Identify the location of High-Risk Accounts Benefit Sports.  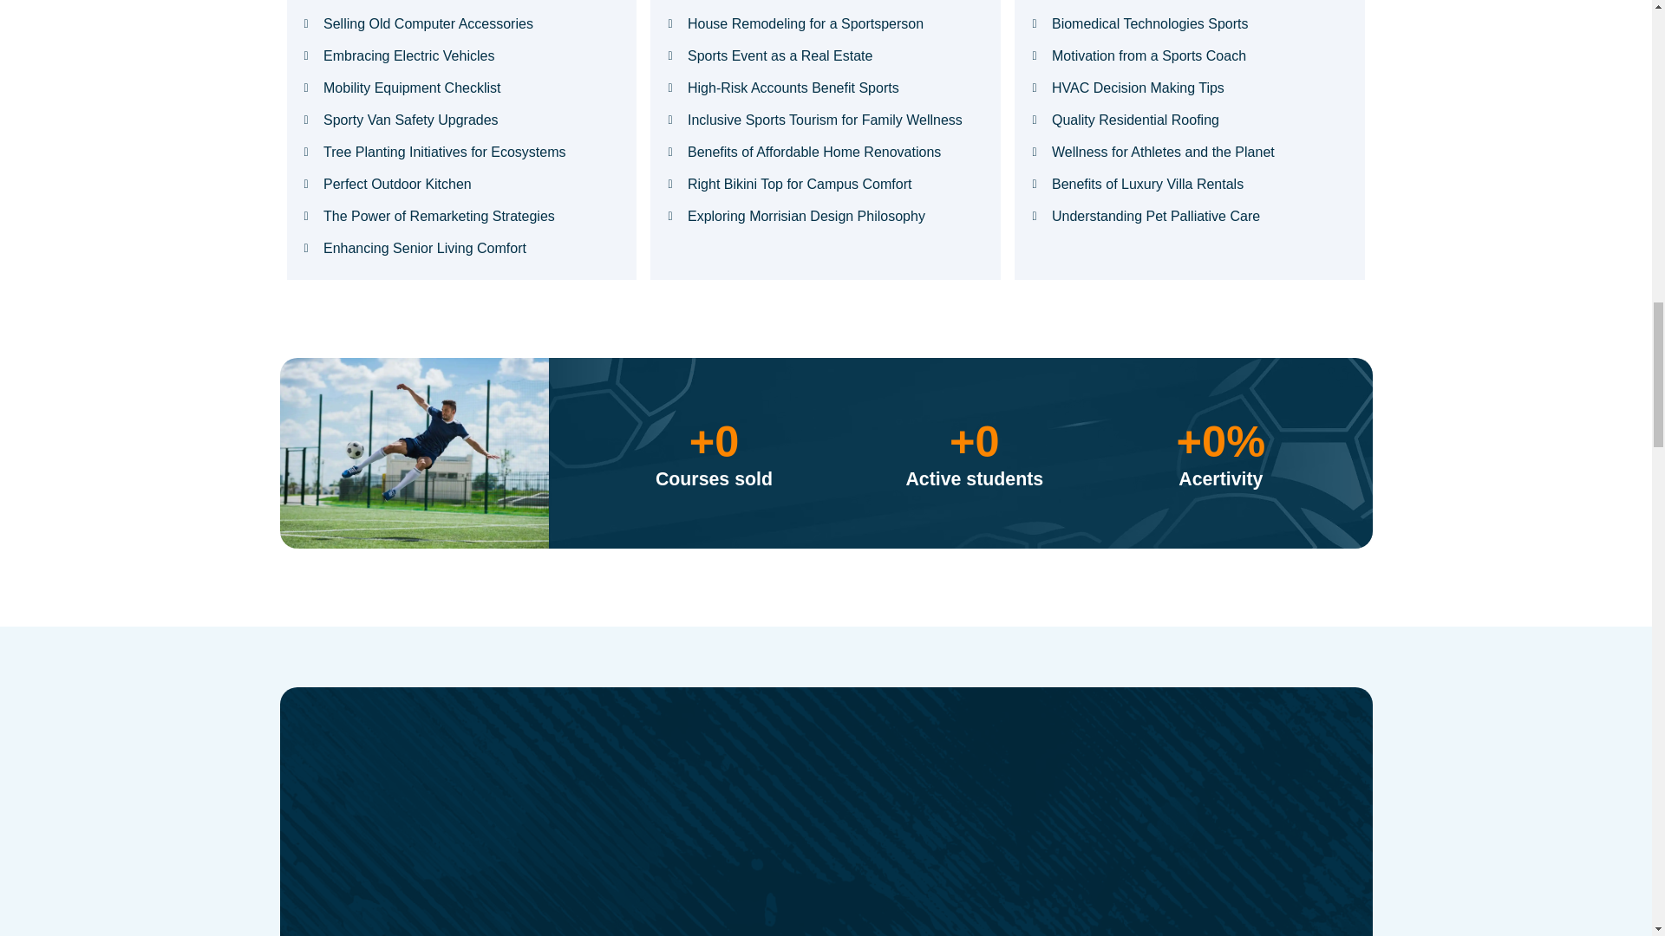
(826, 88).